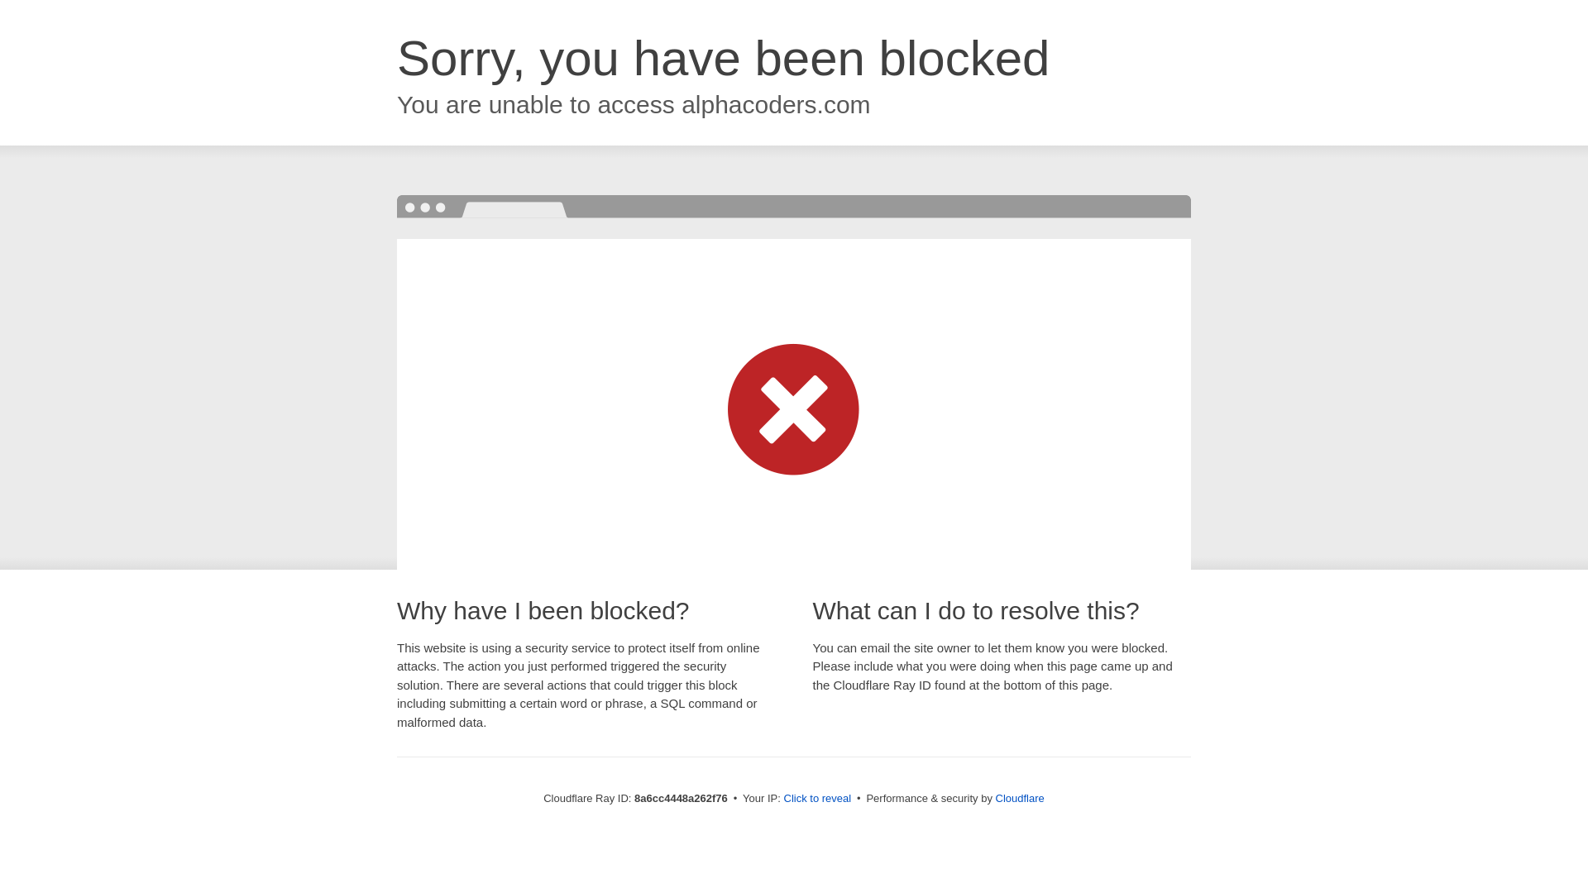 The image size is (1588, 893). Describe the element at coordinates (817, 799) in the screenshot. I see `Click to reveal` at that location.